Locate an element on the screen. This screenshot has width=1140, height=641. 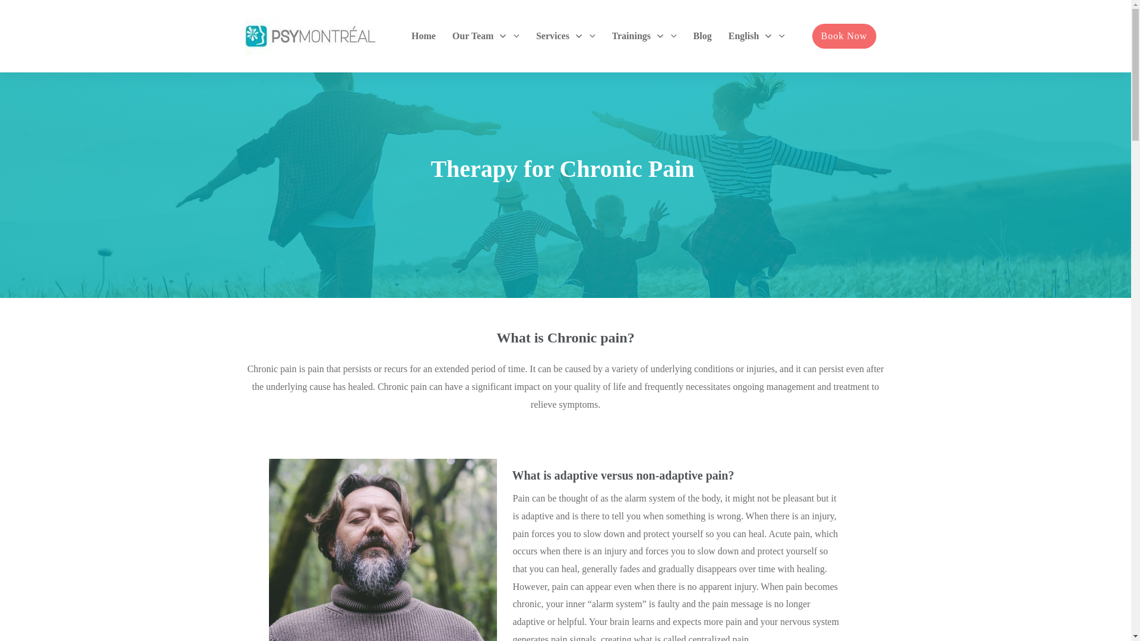
Book Now is located at coordinates (844, 36).